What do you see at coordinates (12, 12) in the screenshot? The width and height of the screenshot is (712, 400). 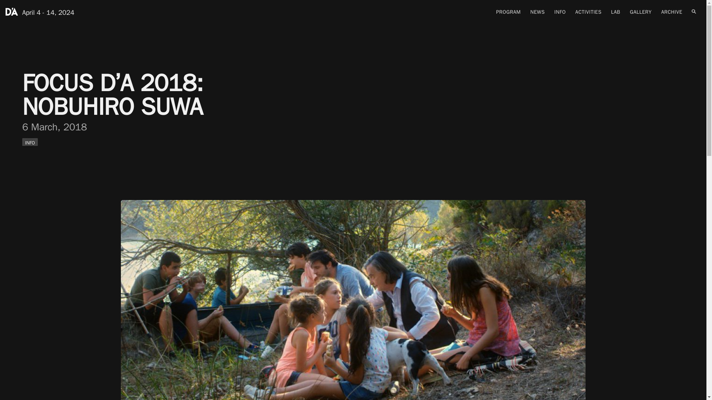 I see `D'A` at bounding box center [12, 12].